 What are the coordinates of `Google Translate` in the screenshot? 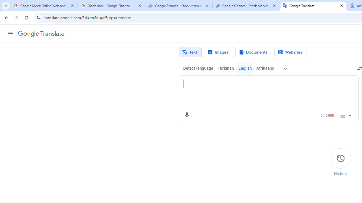 It's located at (41, 34).